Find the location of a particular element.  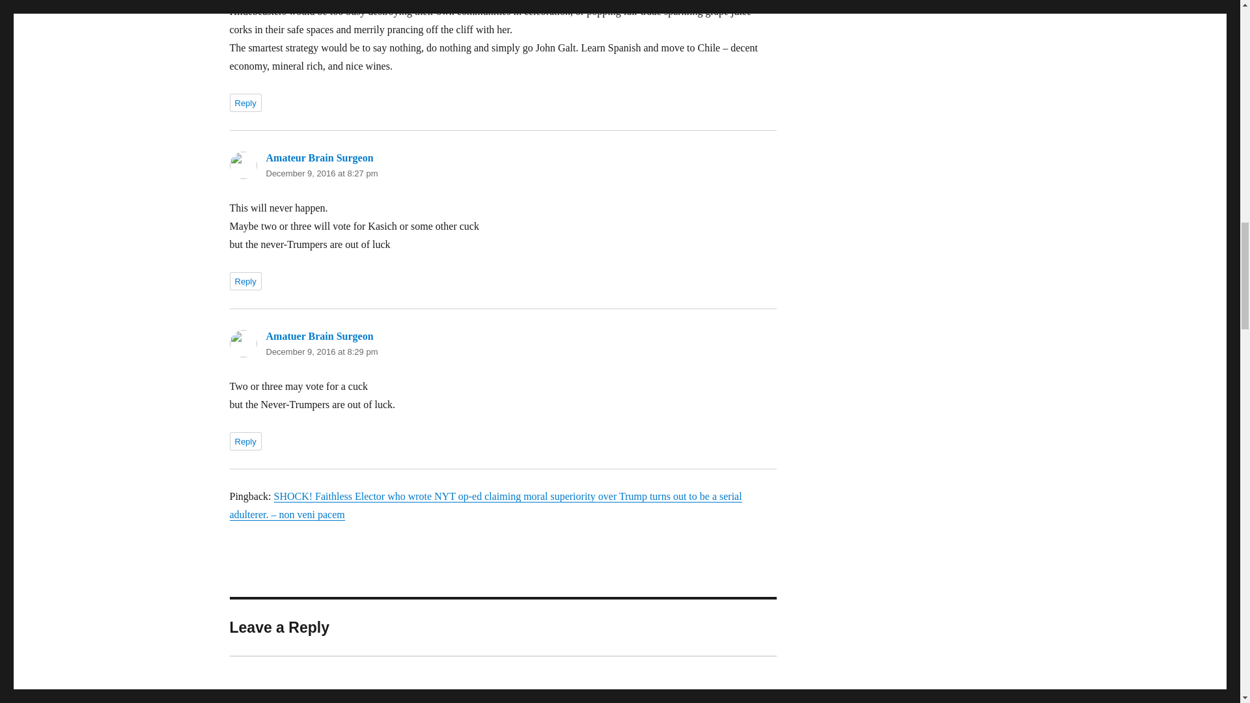

Amateur Brain Surgeon is located at coordinates (319, 158).